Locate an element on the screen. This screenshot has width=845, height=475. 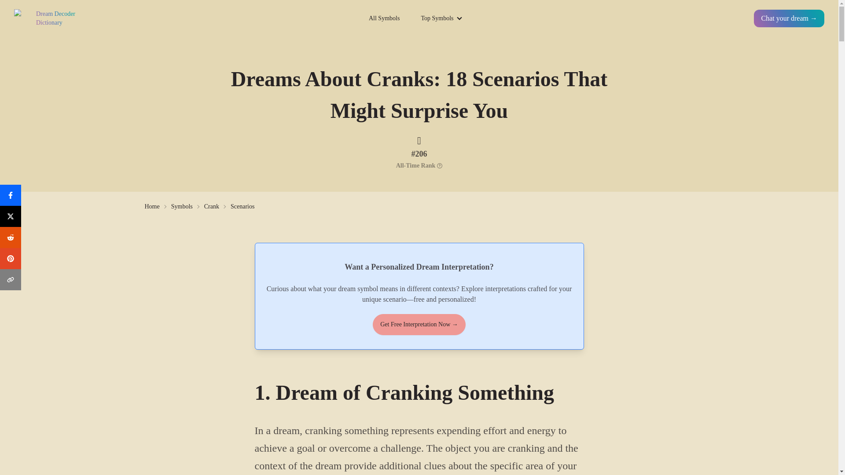
All Symbols is located at coordinates (384, 18).